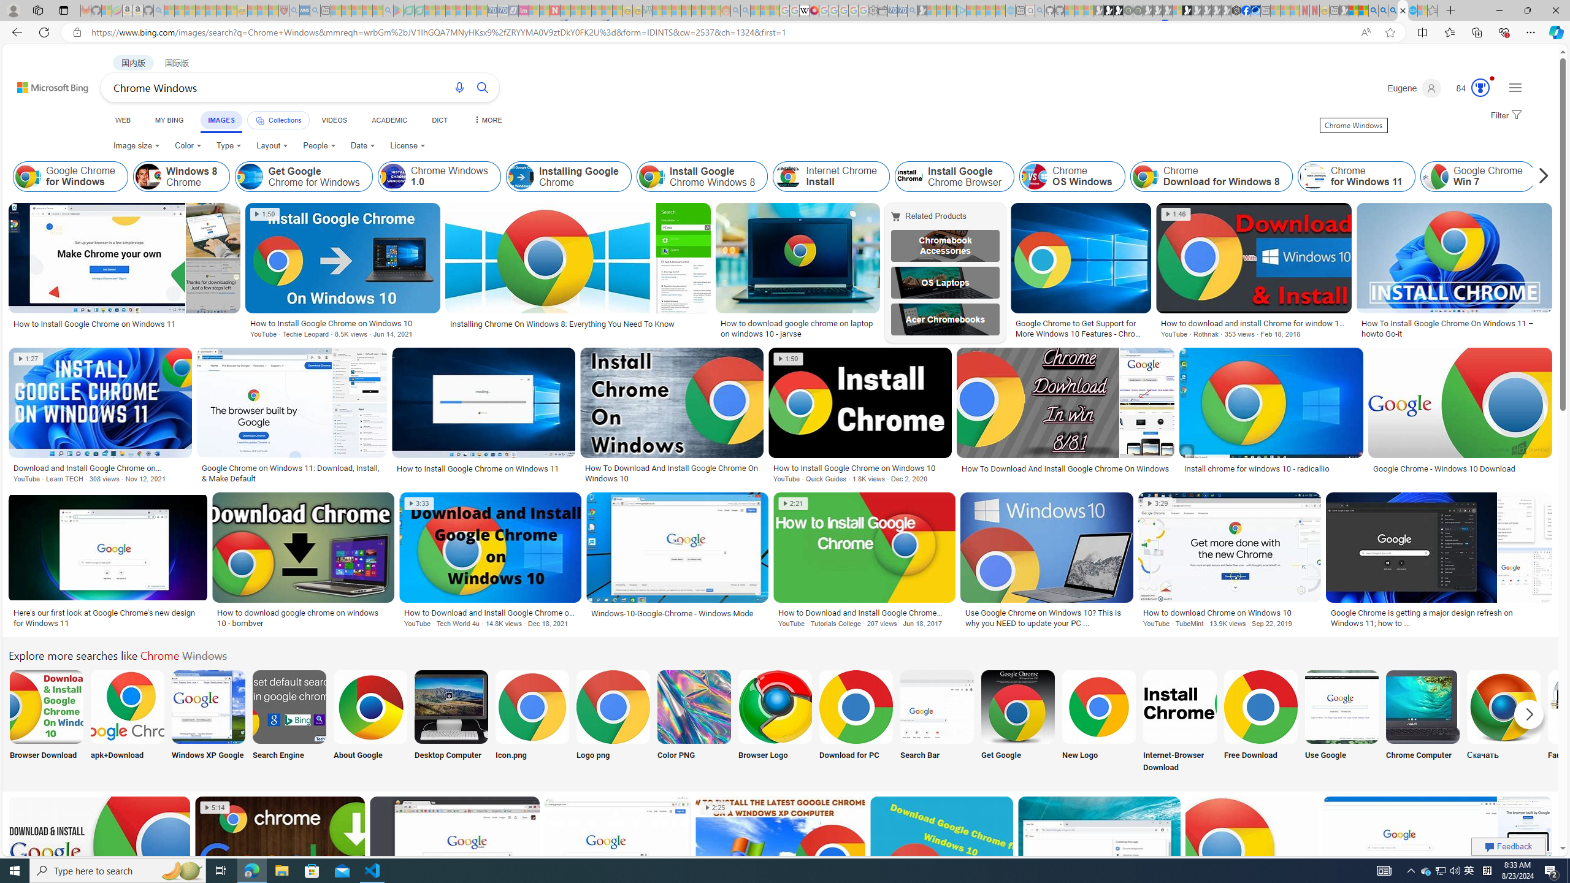 The image size is (1570, 883). I want to click on Download and Install Google Chrome on Windows 11, so click(101, 467).